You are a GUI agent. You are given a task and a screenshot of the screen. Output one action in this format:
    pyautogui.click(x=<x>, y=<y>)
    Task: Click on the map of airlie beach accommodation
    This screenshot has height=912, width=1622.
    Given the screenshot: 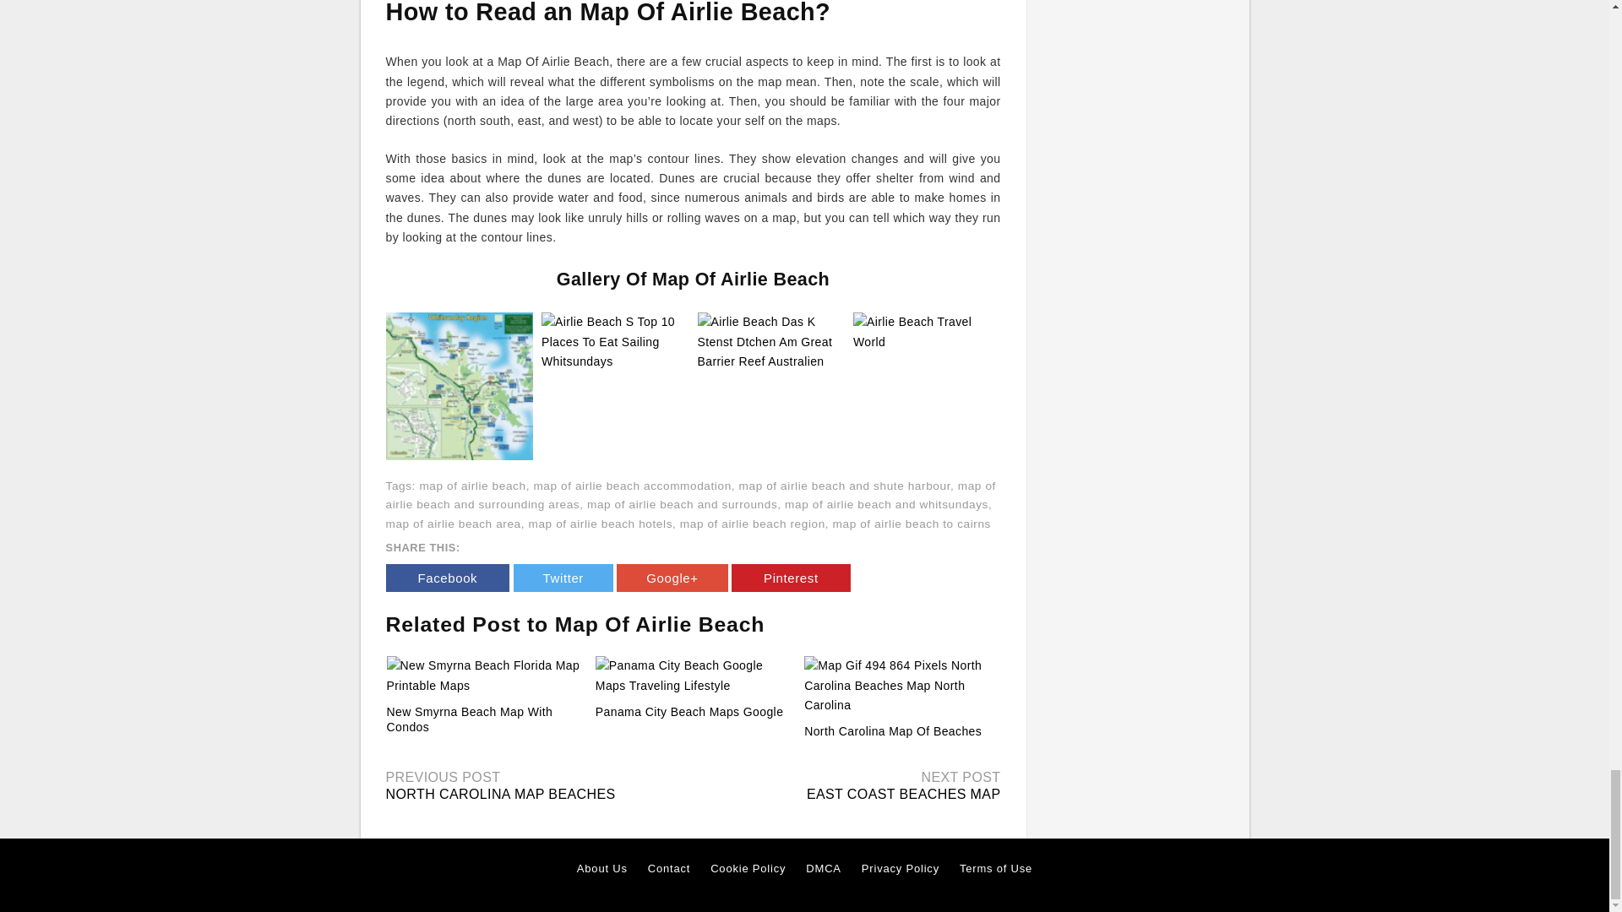 What is the action you would take?
    pyautogui.click(x=632, y=486)
    